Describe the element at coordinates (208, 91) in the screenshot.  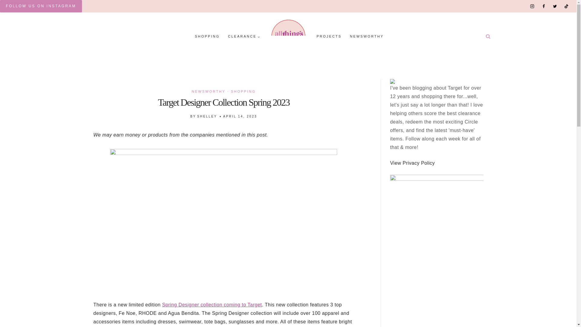
I see `NEWSWORTHY` at that location.